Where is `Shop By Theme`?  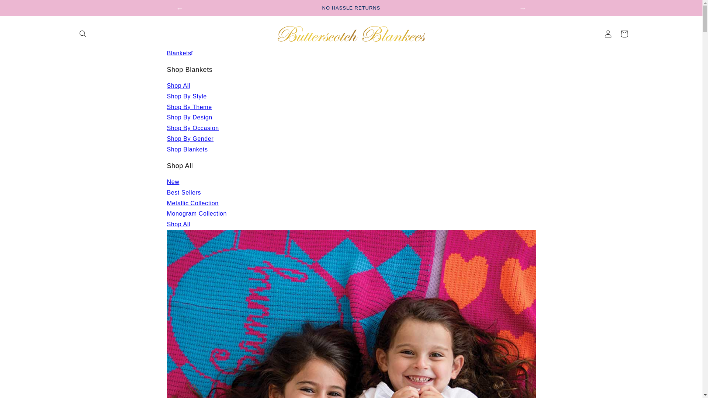 Shop By Theme is located at coordinates (189, 107).